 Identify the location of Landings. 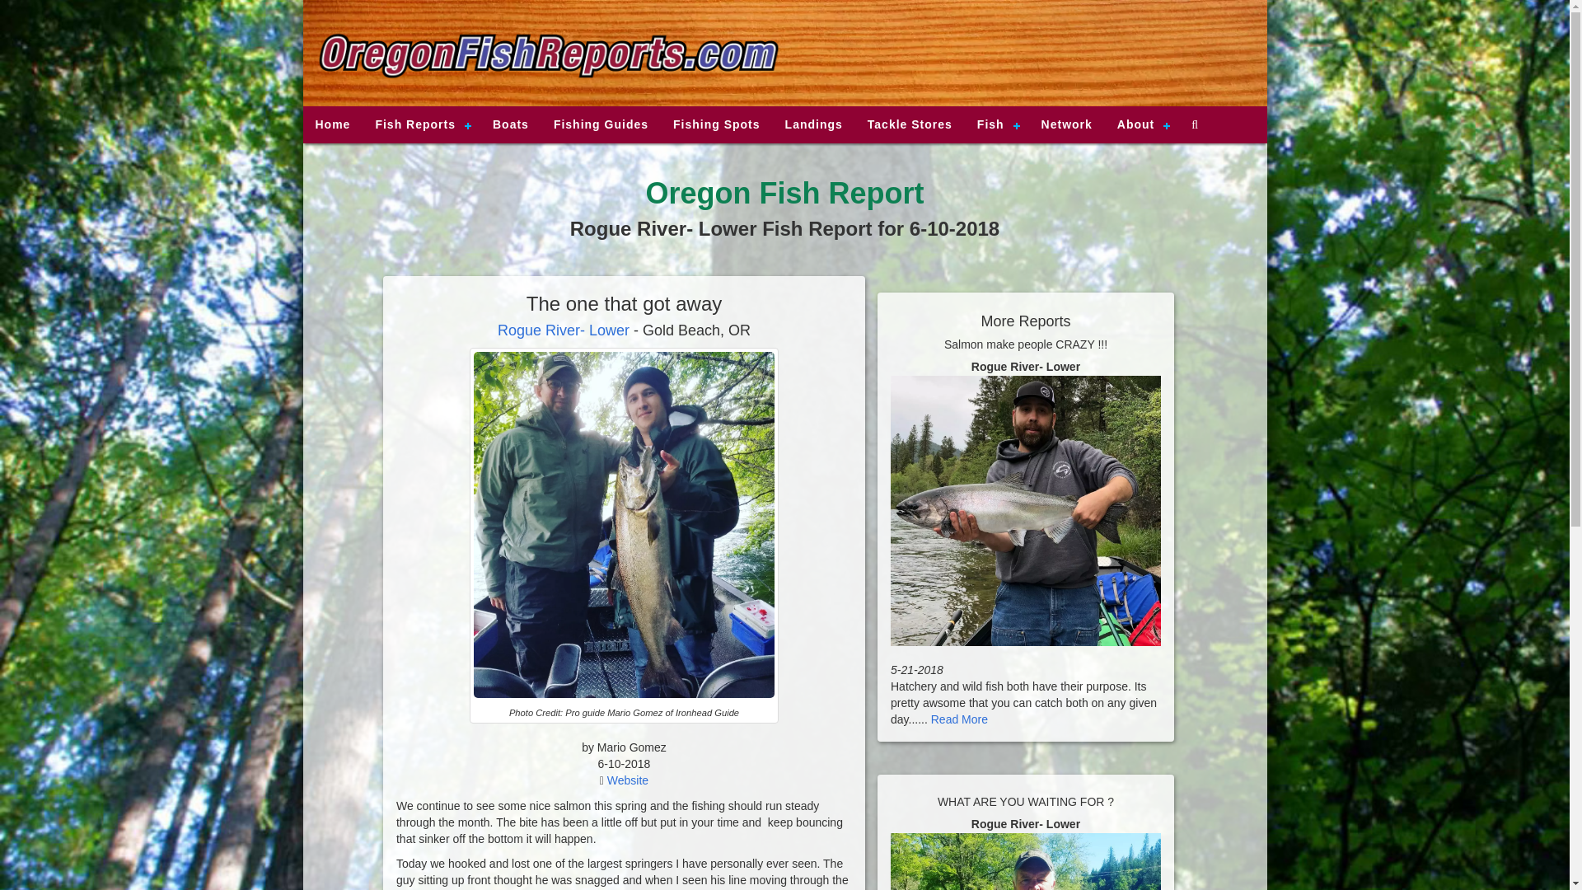
(814, 124).